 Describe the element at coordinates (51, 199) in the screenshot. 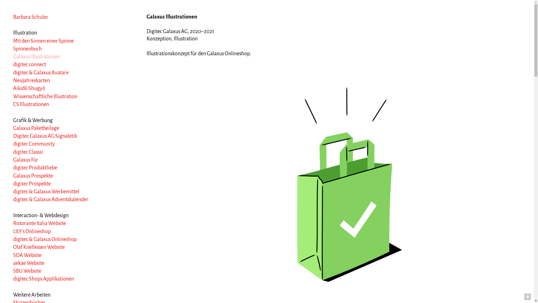

I see `digitec & Galaxus Adventskalender` at that location.